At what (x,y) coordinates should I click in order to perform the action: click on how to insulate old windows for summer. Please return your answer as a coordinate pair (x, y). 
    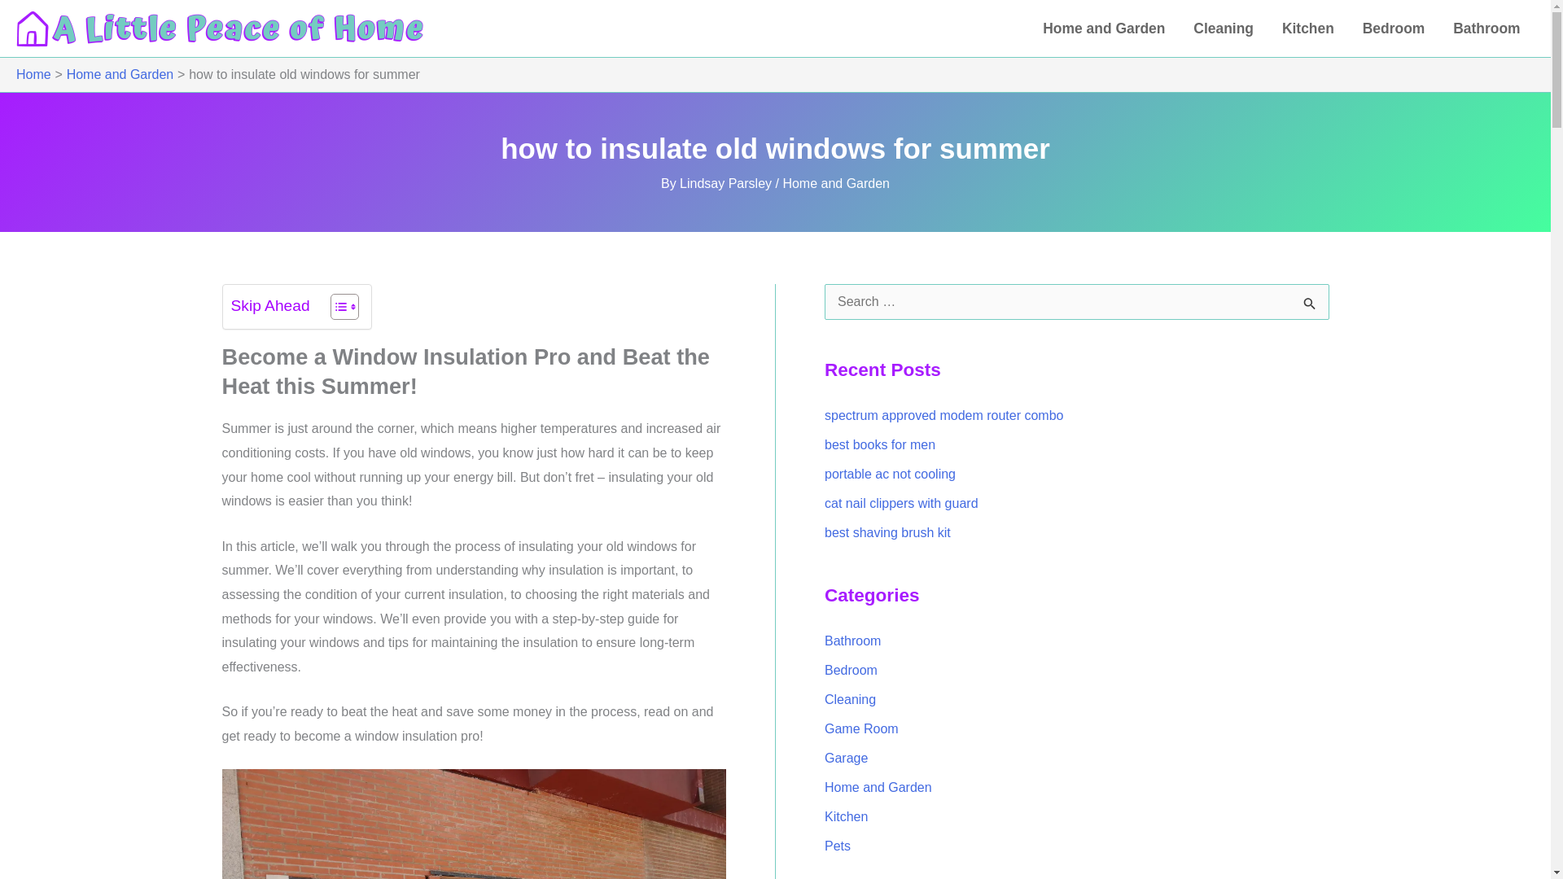
    Looking at the image, I should click on (474, 824).